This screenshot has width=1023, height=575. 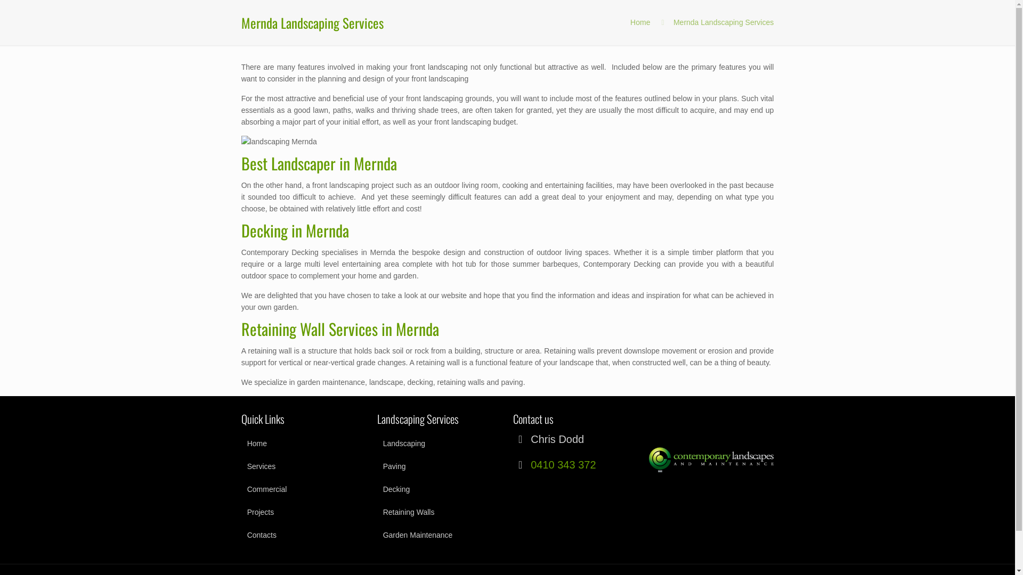 What do you see at coordinates (304, 466) in the screenshot?
I see `Services` at bounding box center [304, 466].